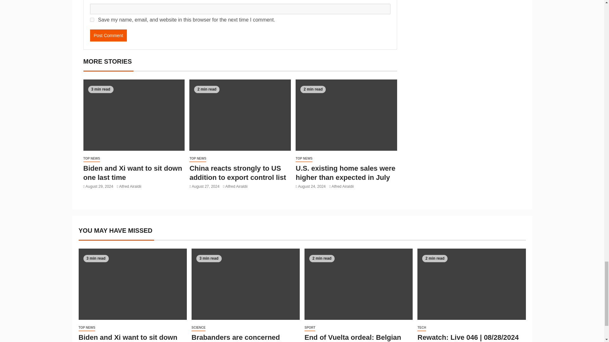  I want to click on Biden and Xi want to sit down one last time, so click(133, 173).